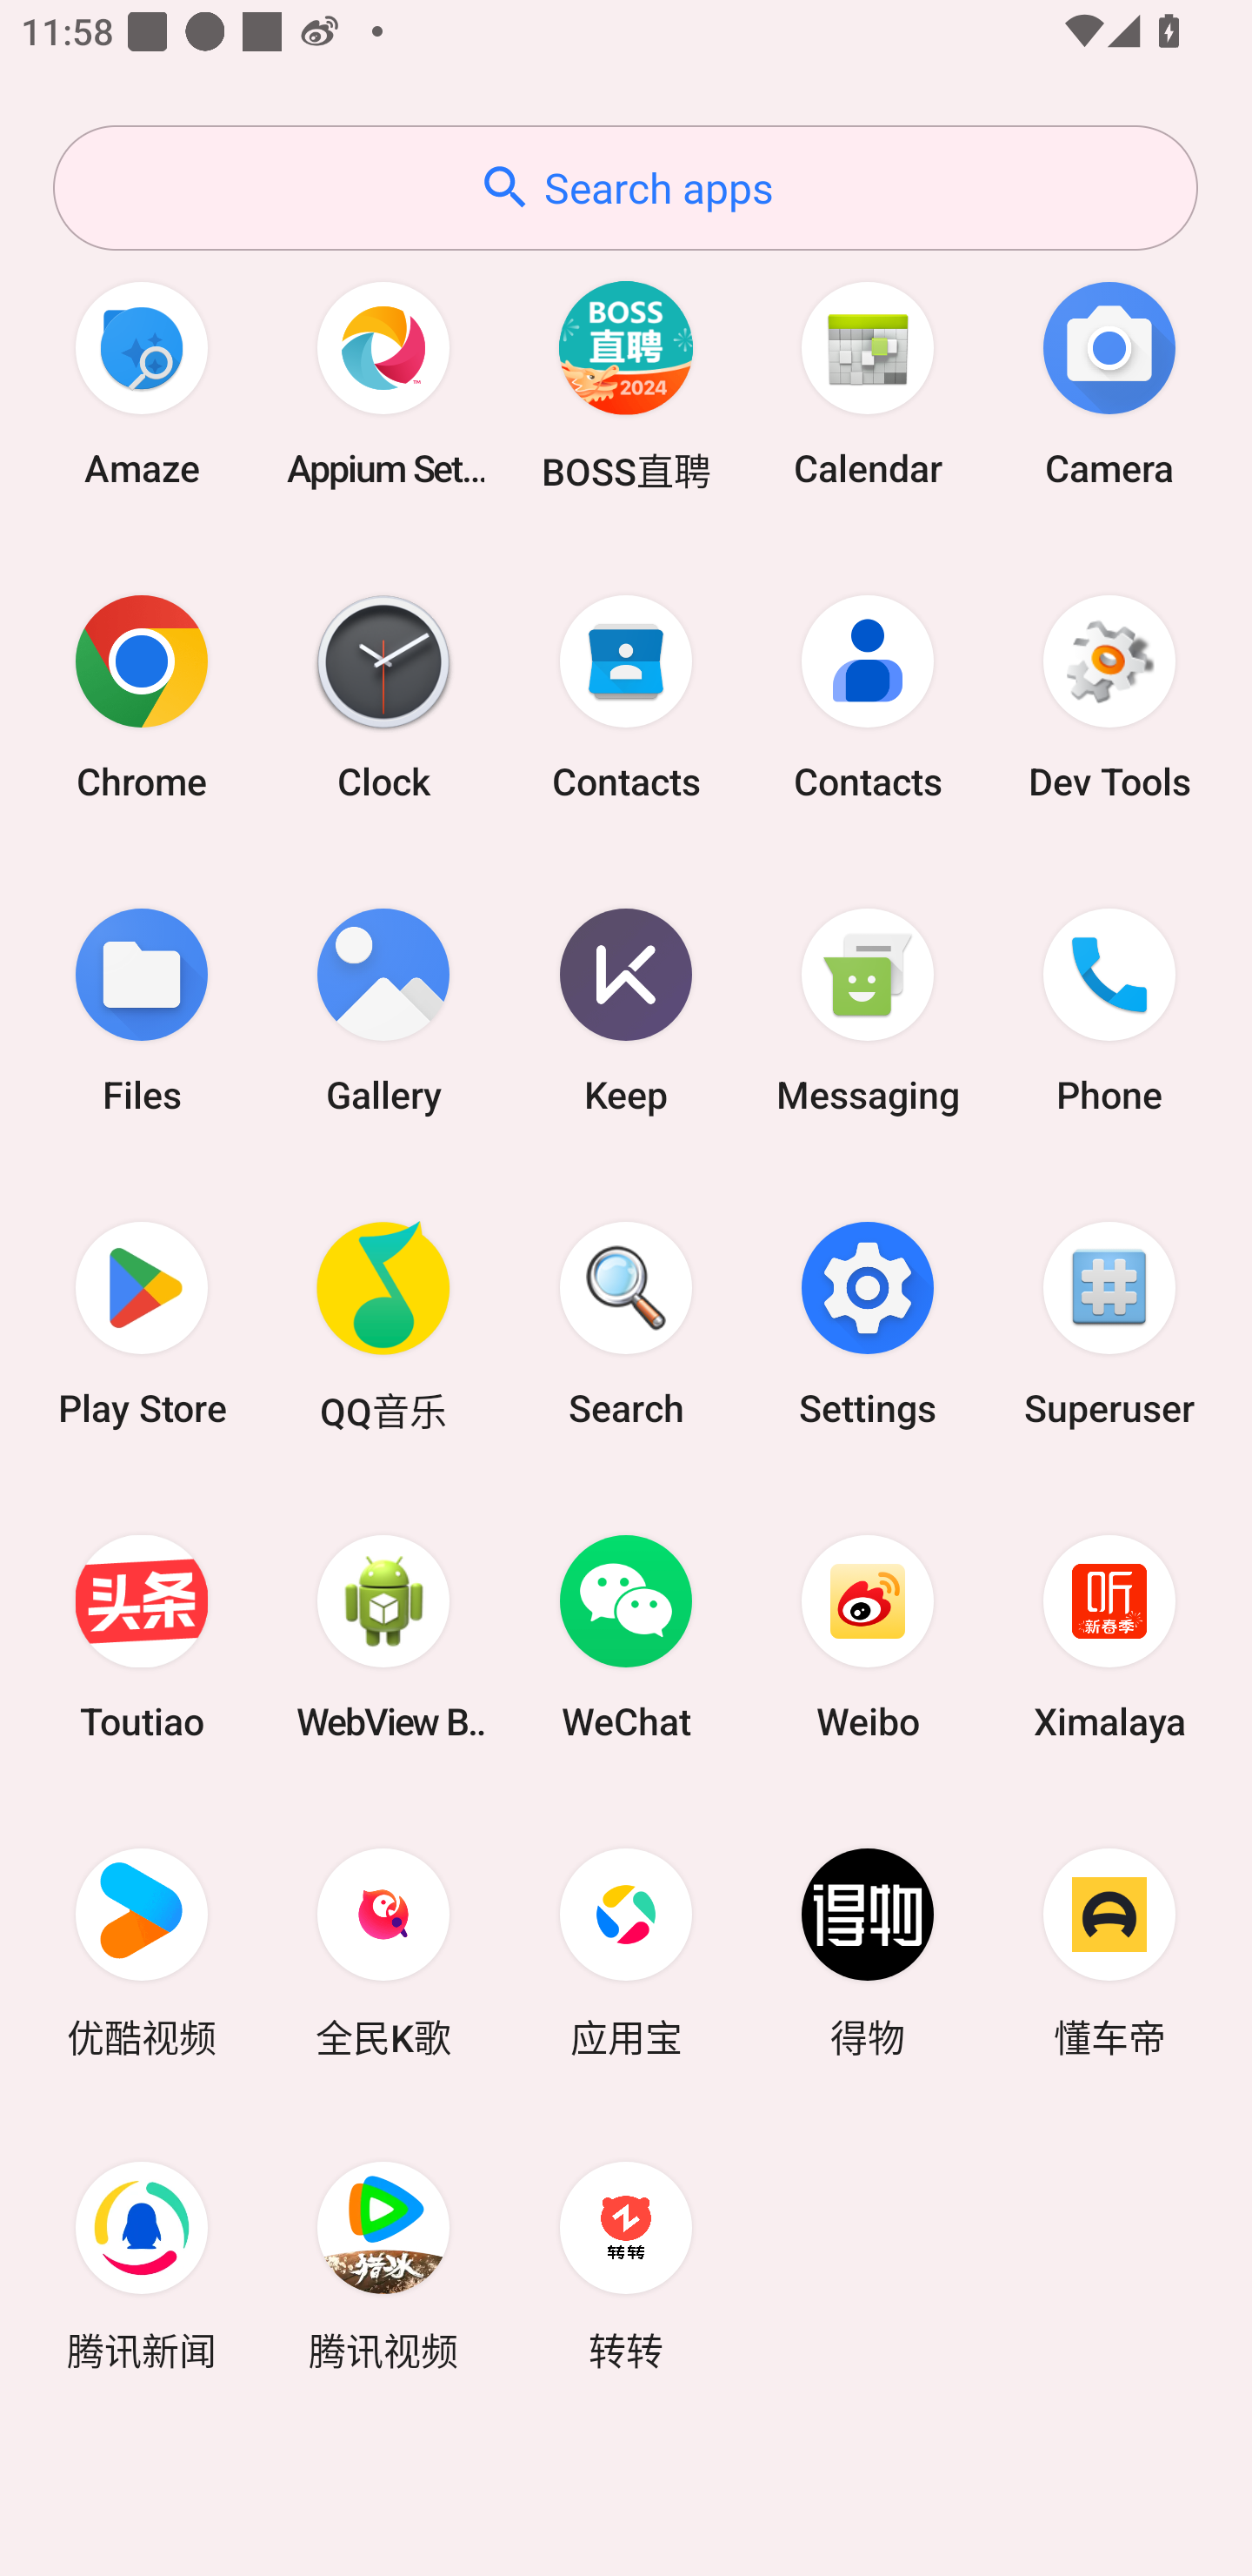 This screenshot has width=1252, height=2576. I want to click on 优酷视频, so click(142, 1949).